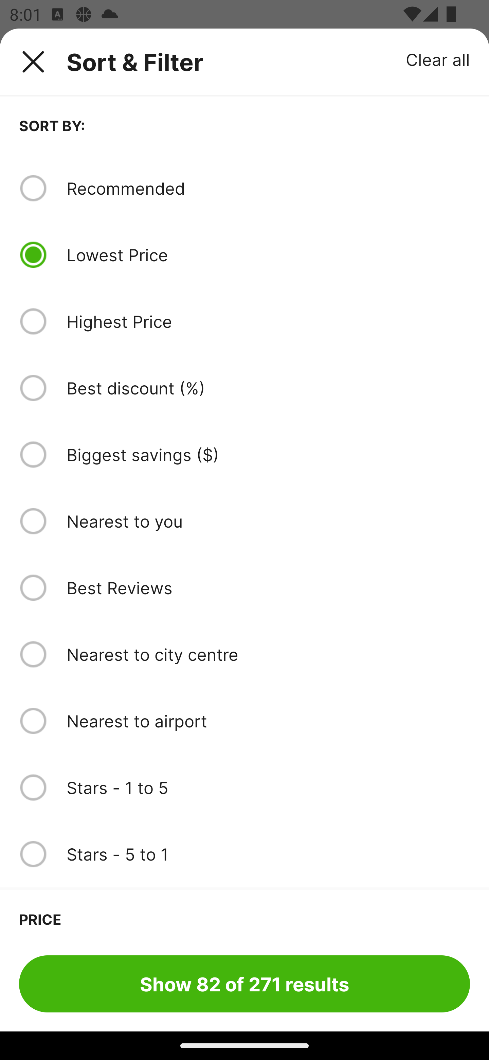 This screenshot has height=1060, width=489. What do you see at coordinates (268, 588) in the screenshot?
I see `Best Reviews` at bounding box center [268, 588].